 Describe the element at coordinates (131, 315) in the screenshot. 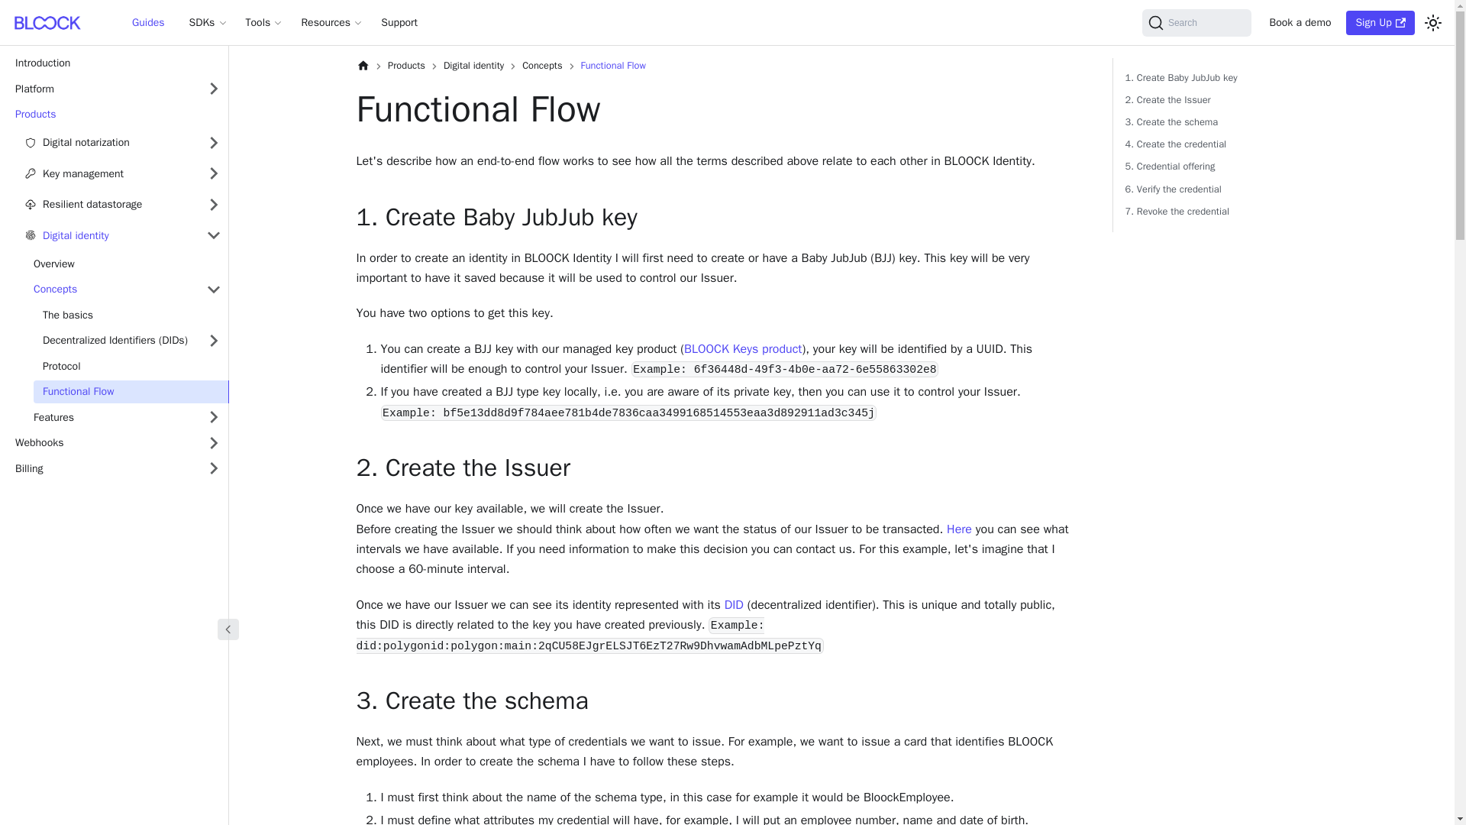

I see `The basics` at that location.